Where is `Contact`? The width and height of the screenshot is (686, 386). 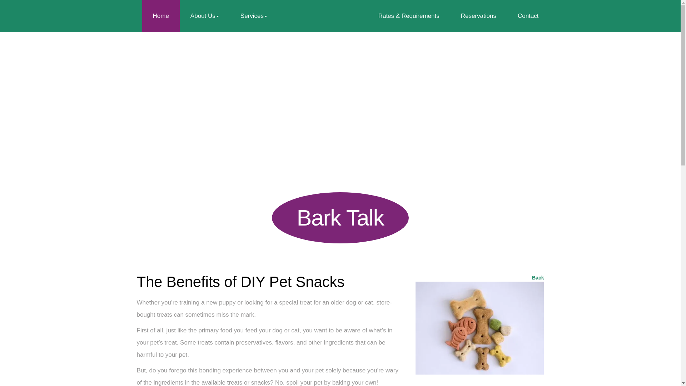 Contact is located at coordinates (528, 16).